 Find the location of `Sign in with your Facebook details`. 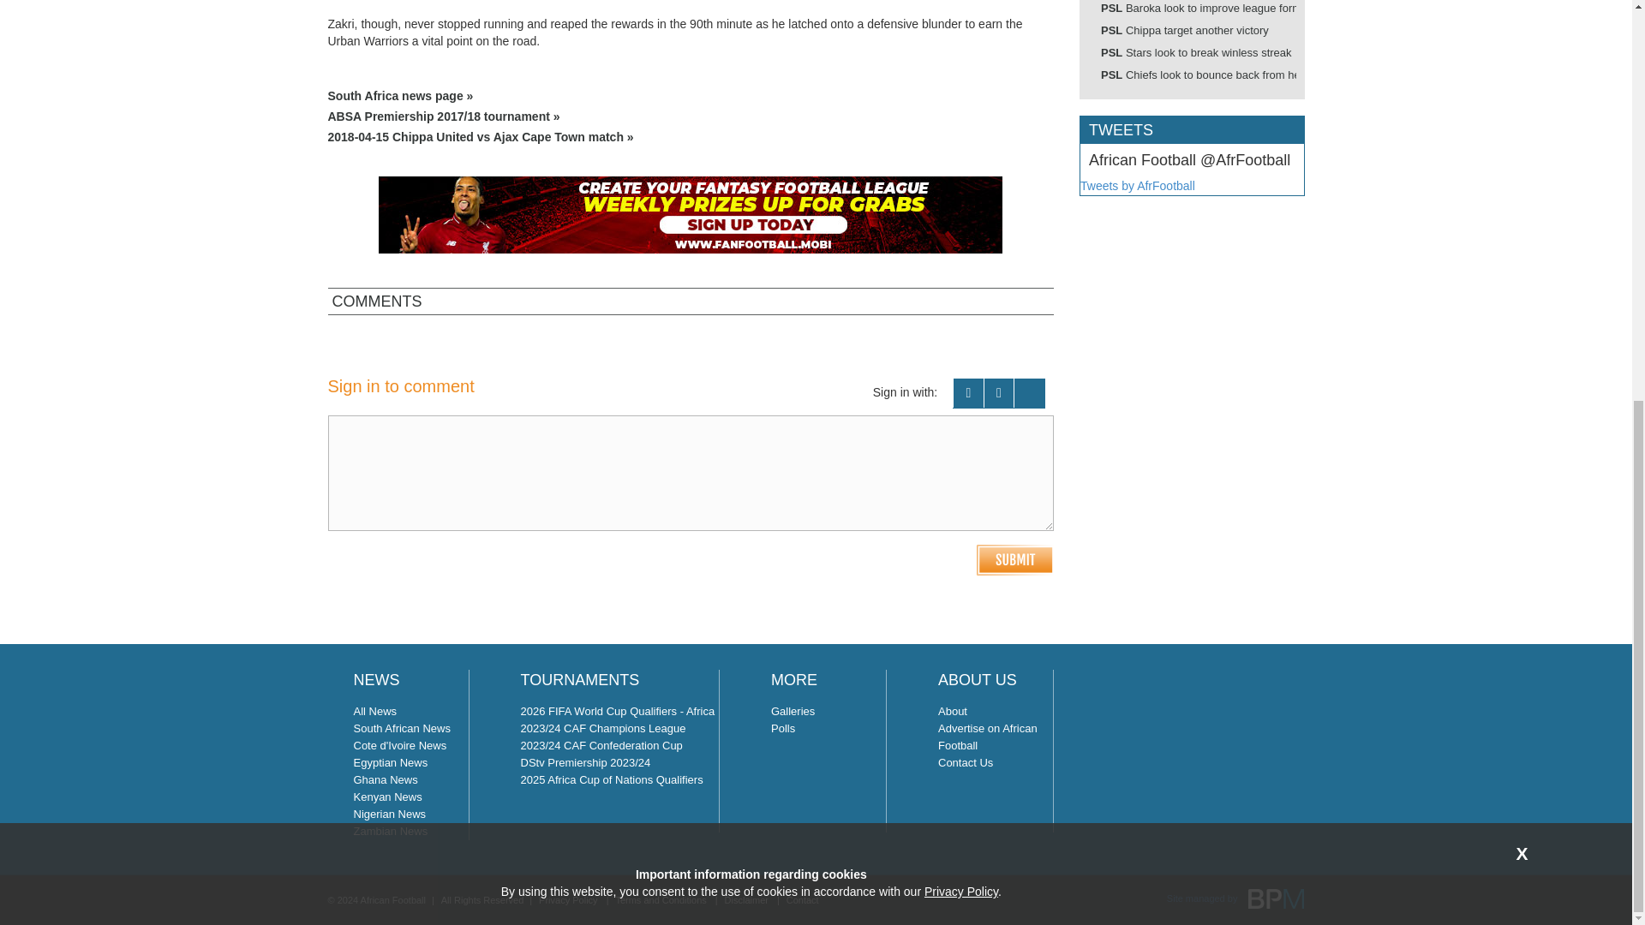

Sign in with your Facebook details is located at coordinates (968, 393).